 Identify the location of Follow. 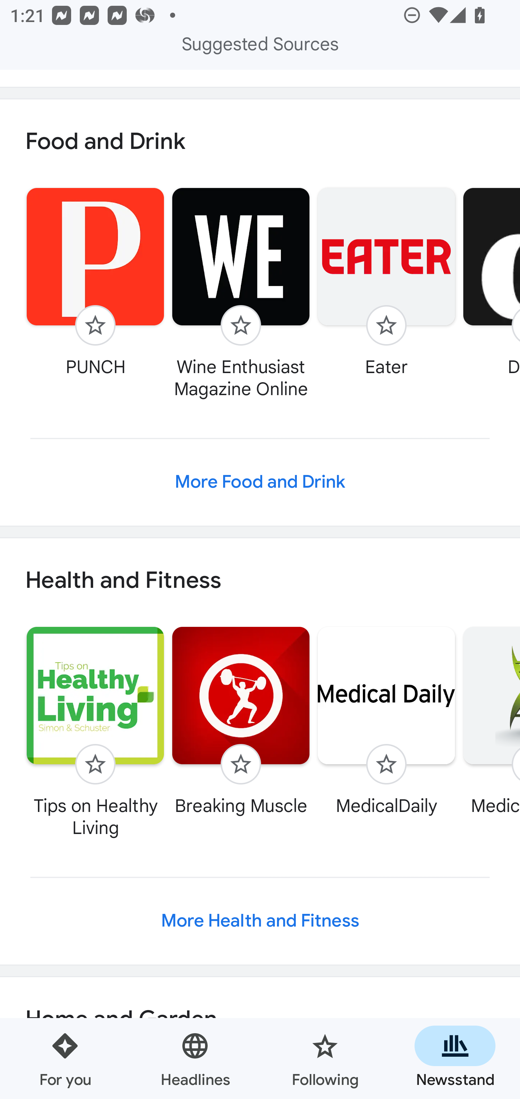
(386, 325).